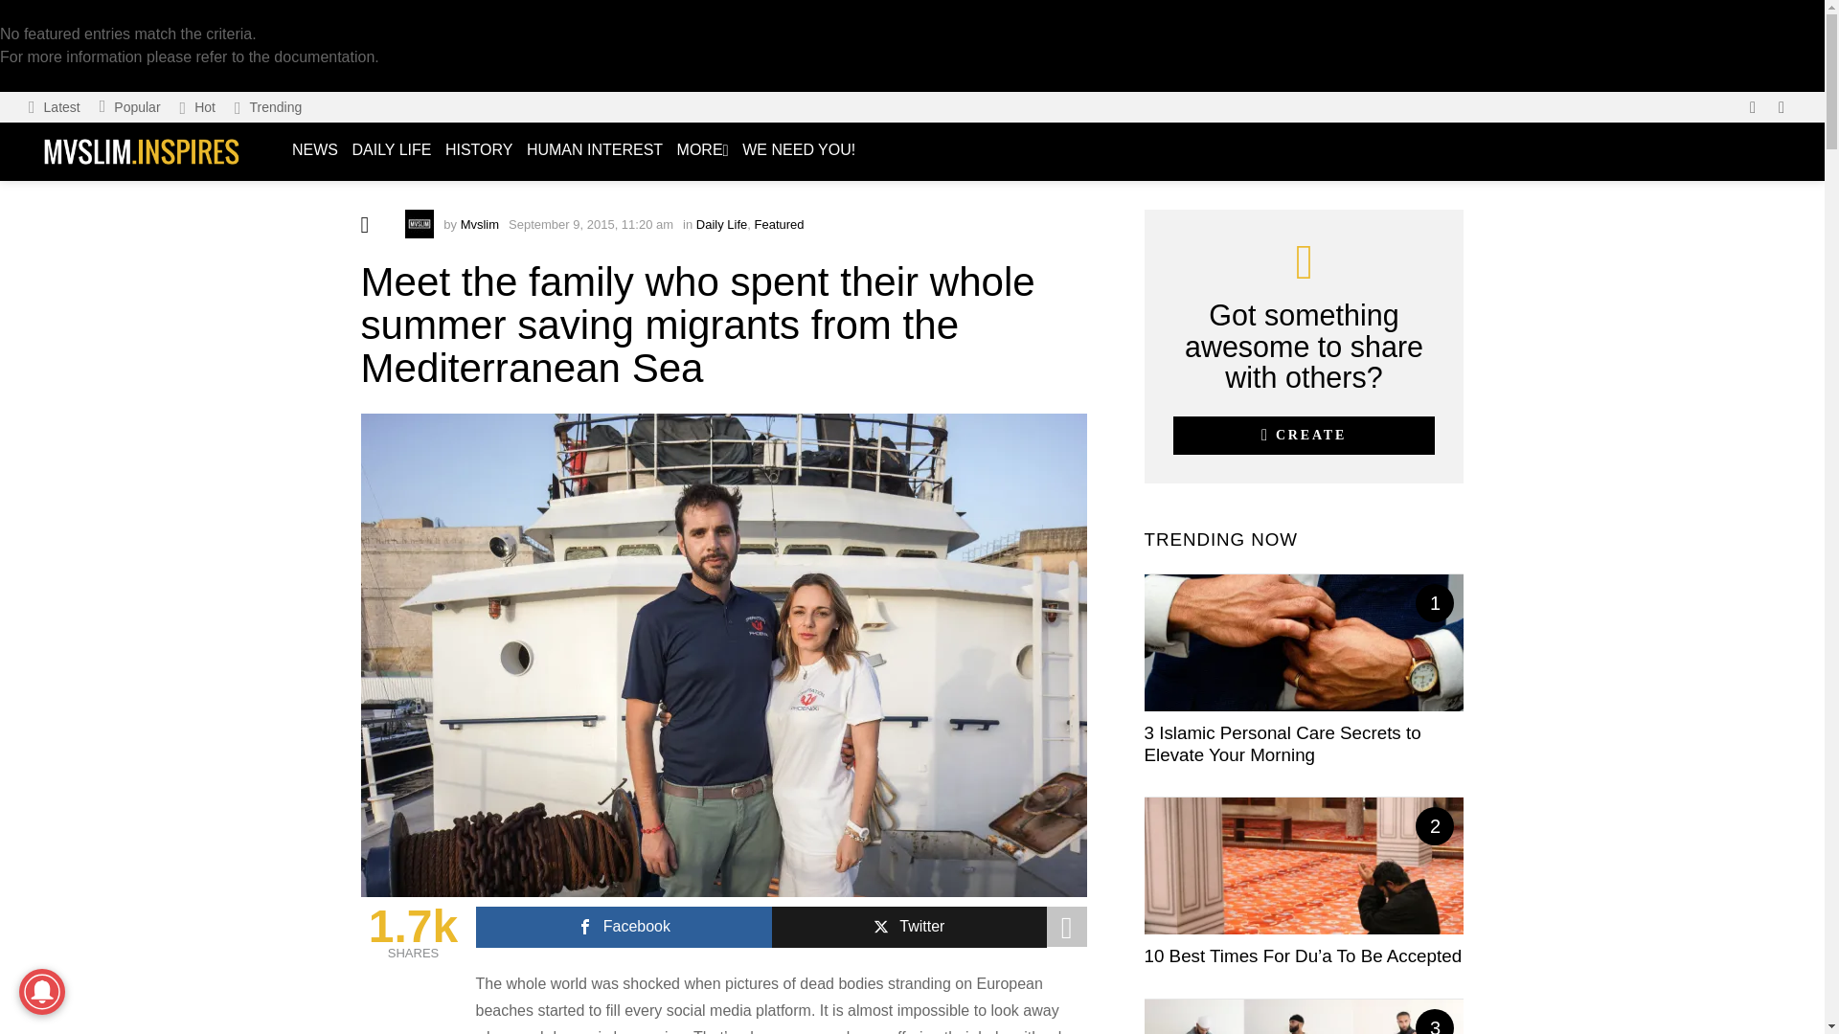 The height and width of the screenshot is (1034, 1839). Describe the element at coordinates (1753, 107) in the screenshot. I see `Follow us` at that location.